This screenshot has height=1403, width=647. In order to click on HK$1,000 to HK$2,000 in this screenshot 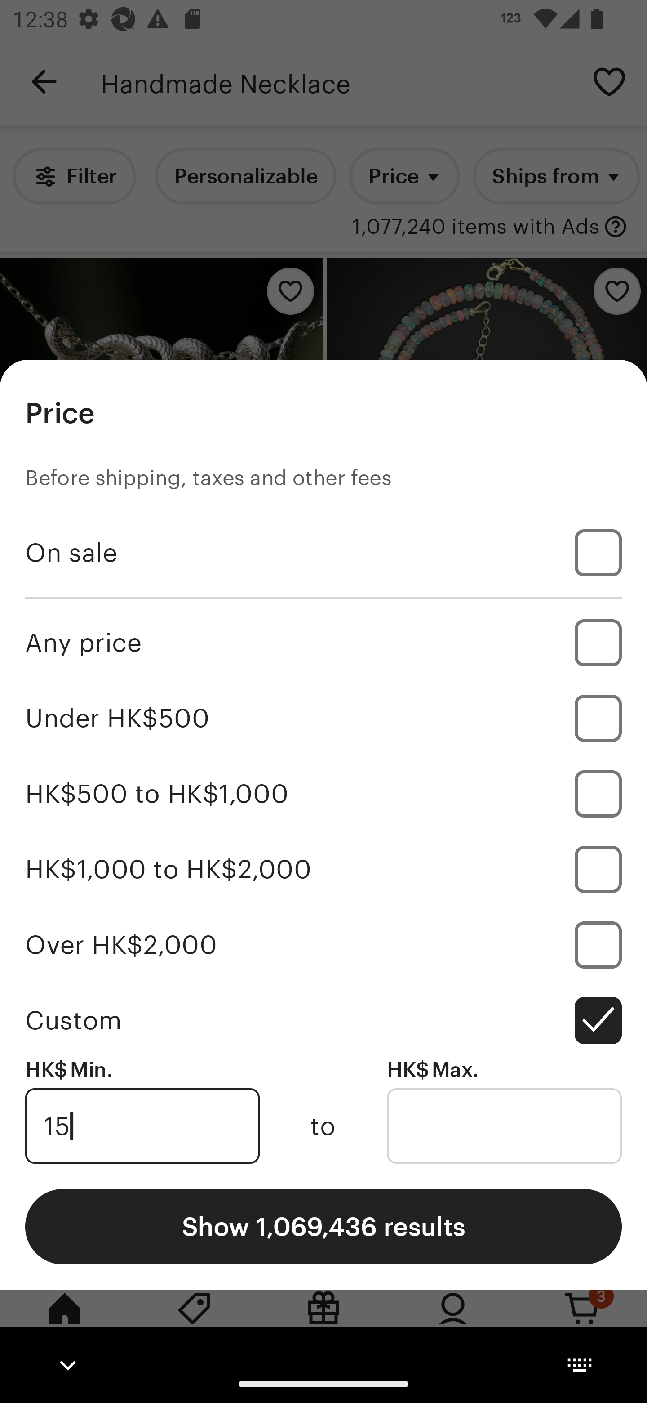, I will do `click(323, 869)`.